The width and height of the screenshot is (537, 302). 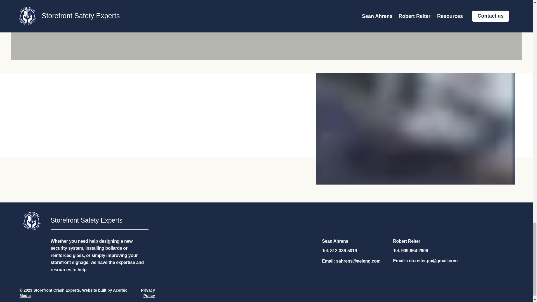 I want to click on Storefront Safety Experts, so click(x=86, y=220).